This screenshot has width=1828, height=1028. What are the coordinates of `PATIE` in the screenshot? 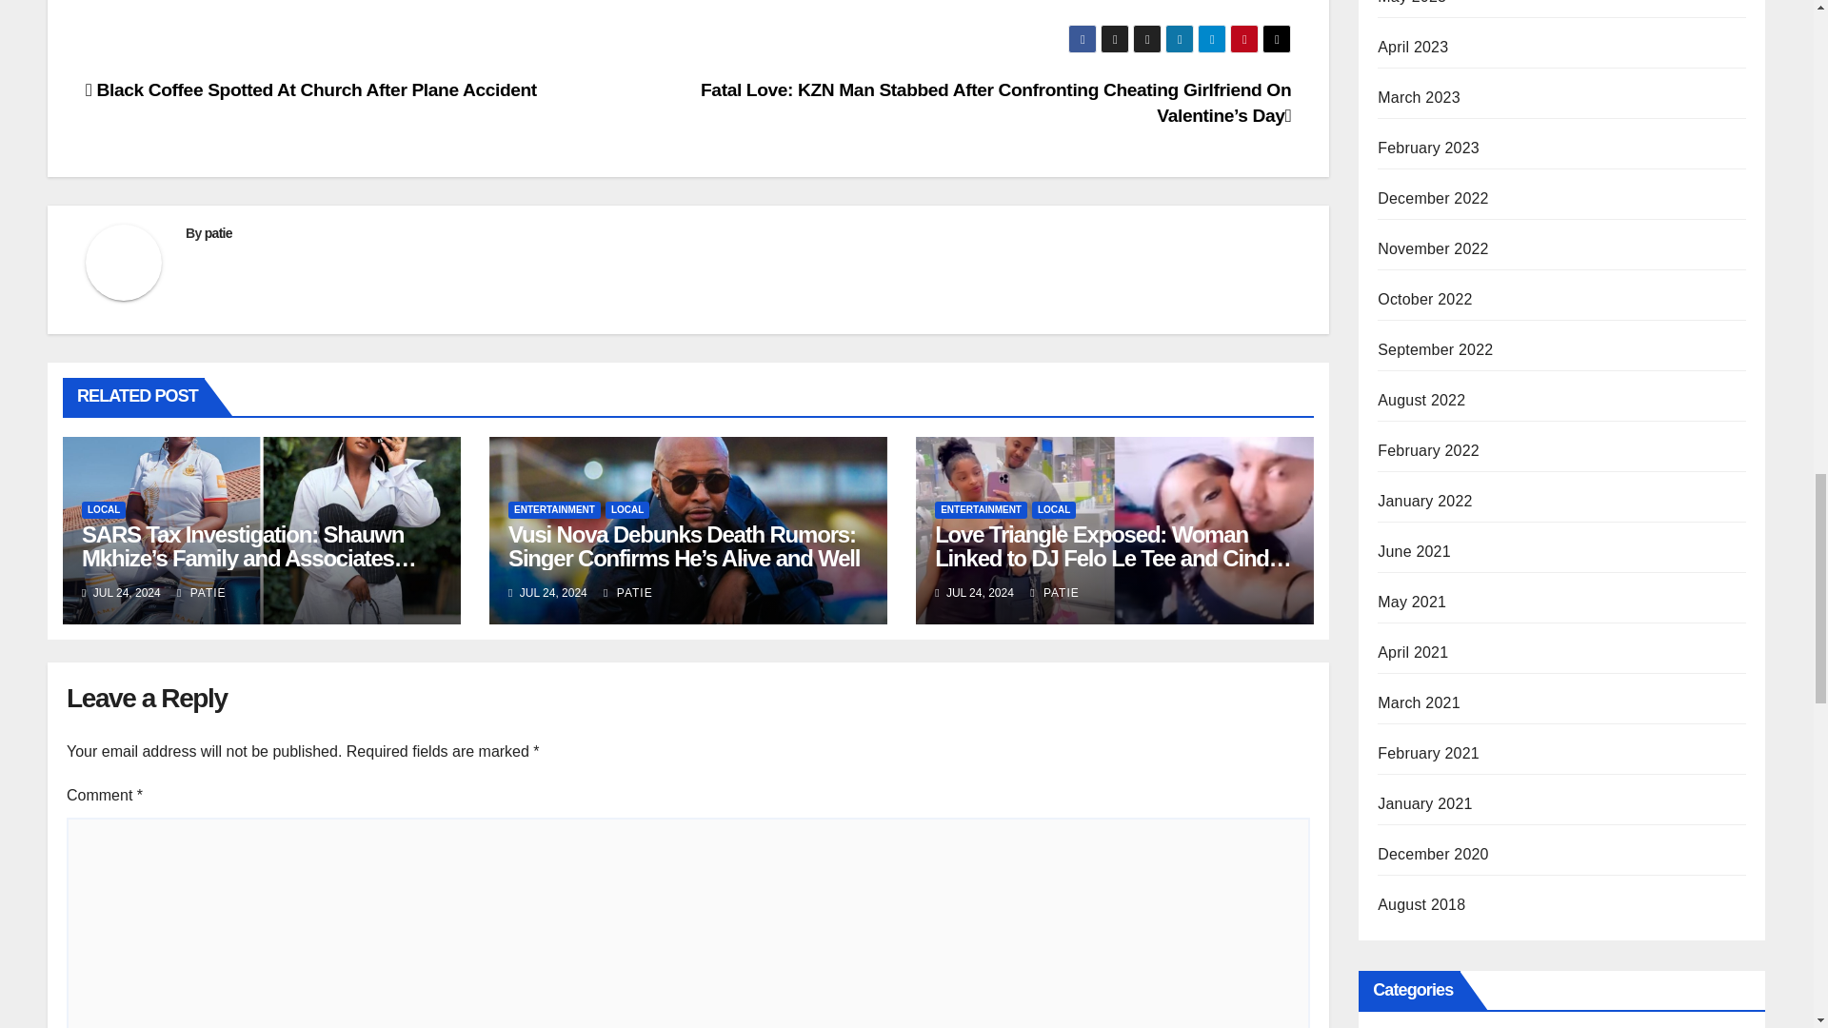 It's located at (202, 592).